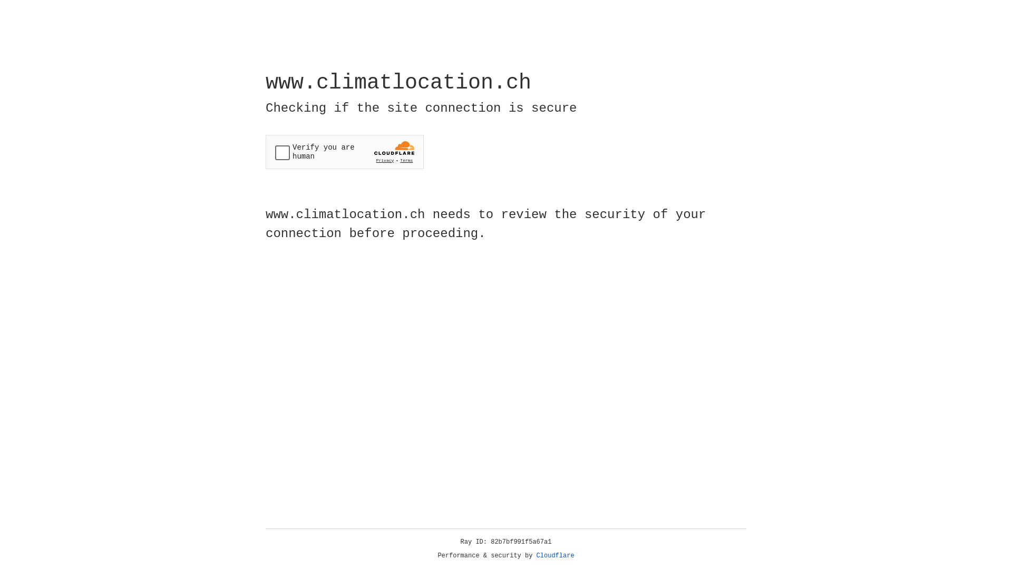  What do you see at coordinates (556, 556) in the screenshot?
I see `Cloudflare` at bounding box center [556, 556].